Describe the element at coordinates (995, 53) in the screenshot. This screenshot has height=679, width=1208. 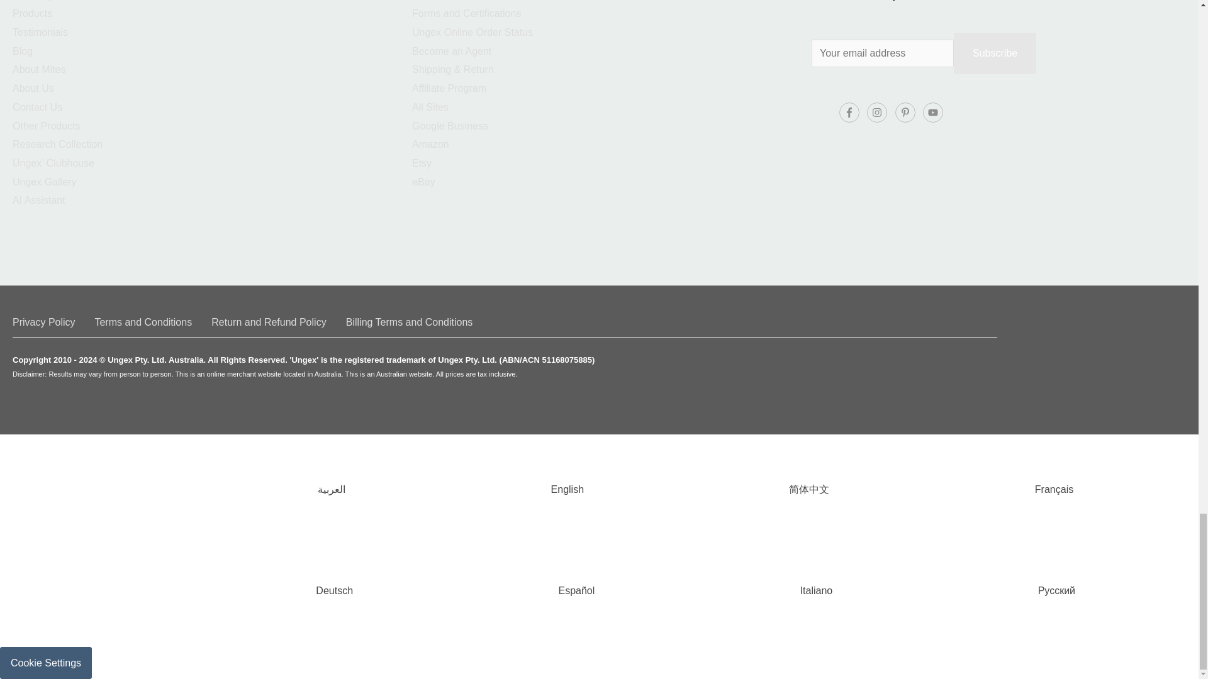
I see `Subscribe` at that location.